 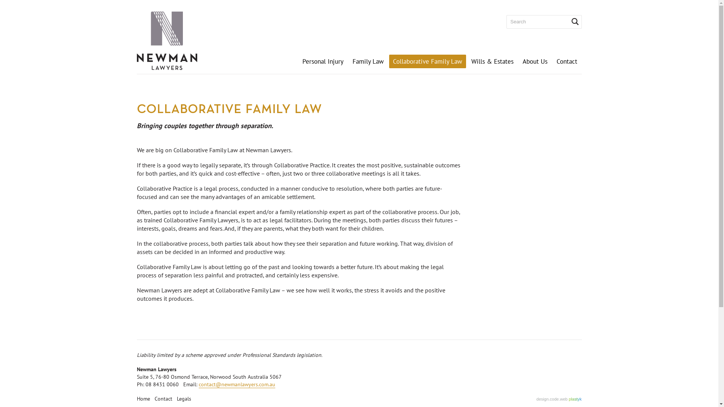 I want to click on Contact, so click(x=164, y=398).